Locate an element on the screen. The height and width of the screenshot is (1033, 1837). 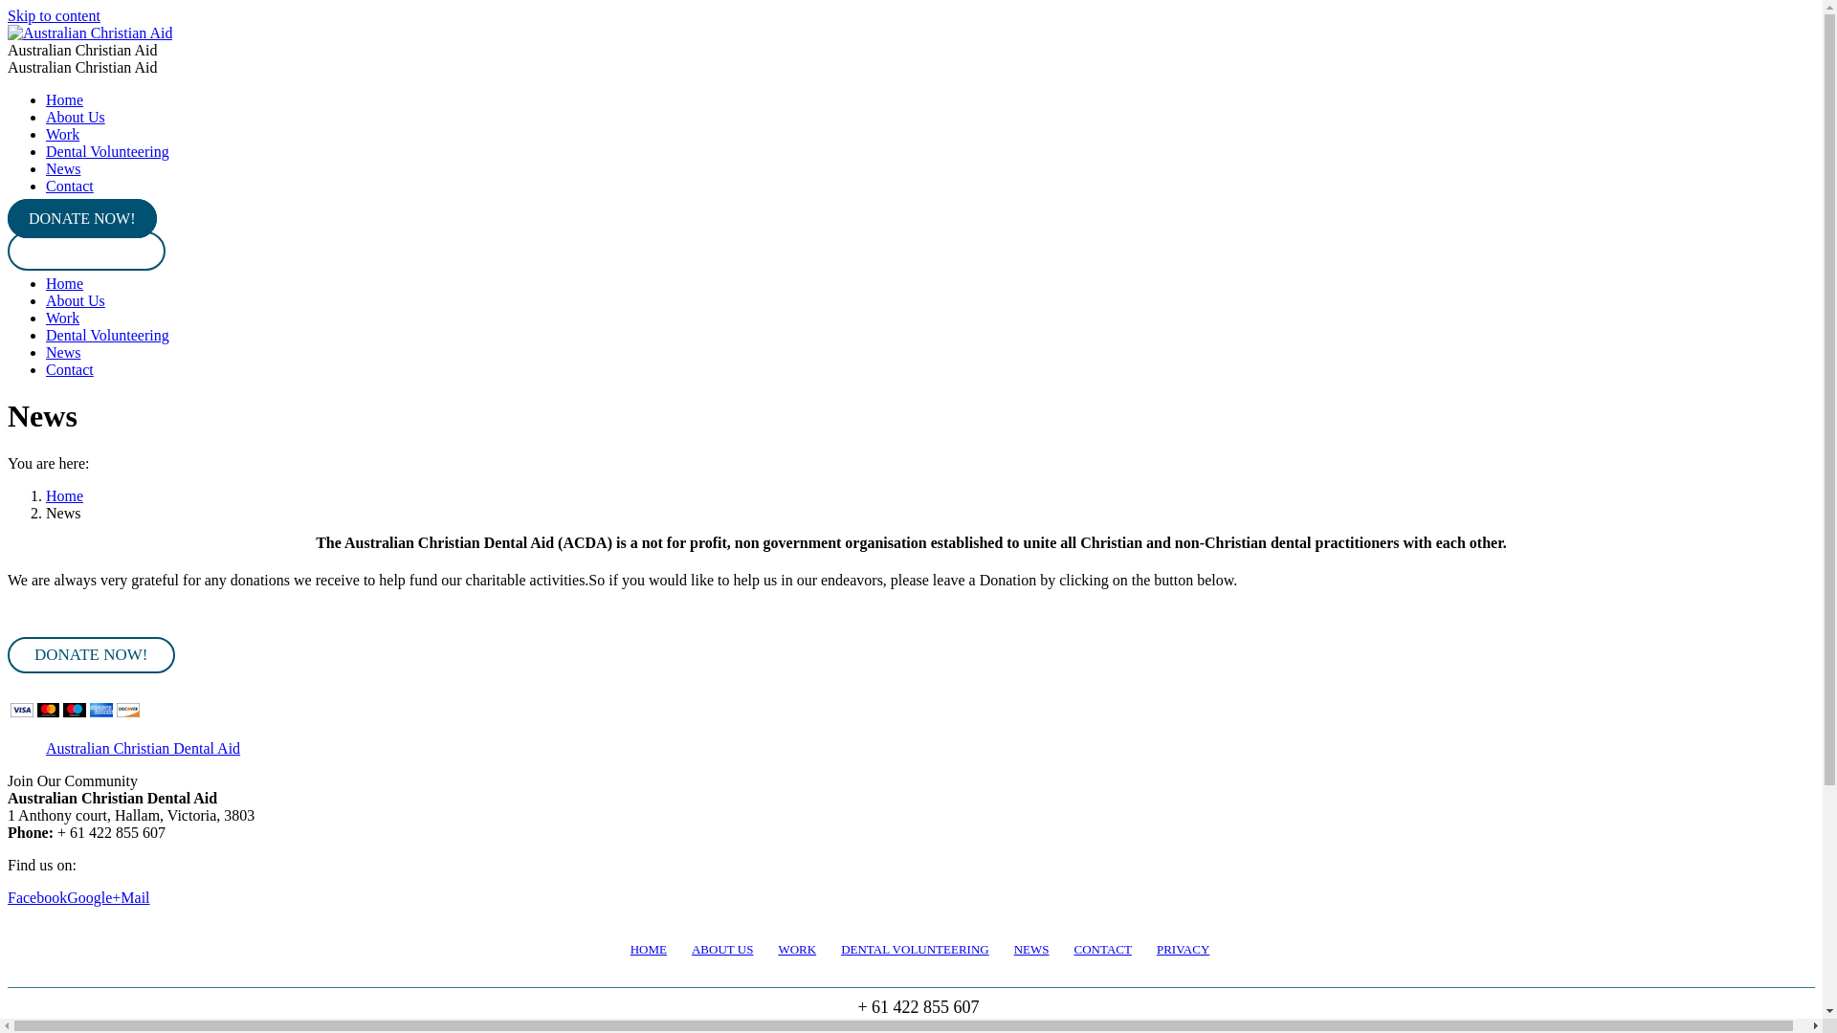
HOME is located at coordinates (649, 949).